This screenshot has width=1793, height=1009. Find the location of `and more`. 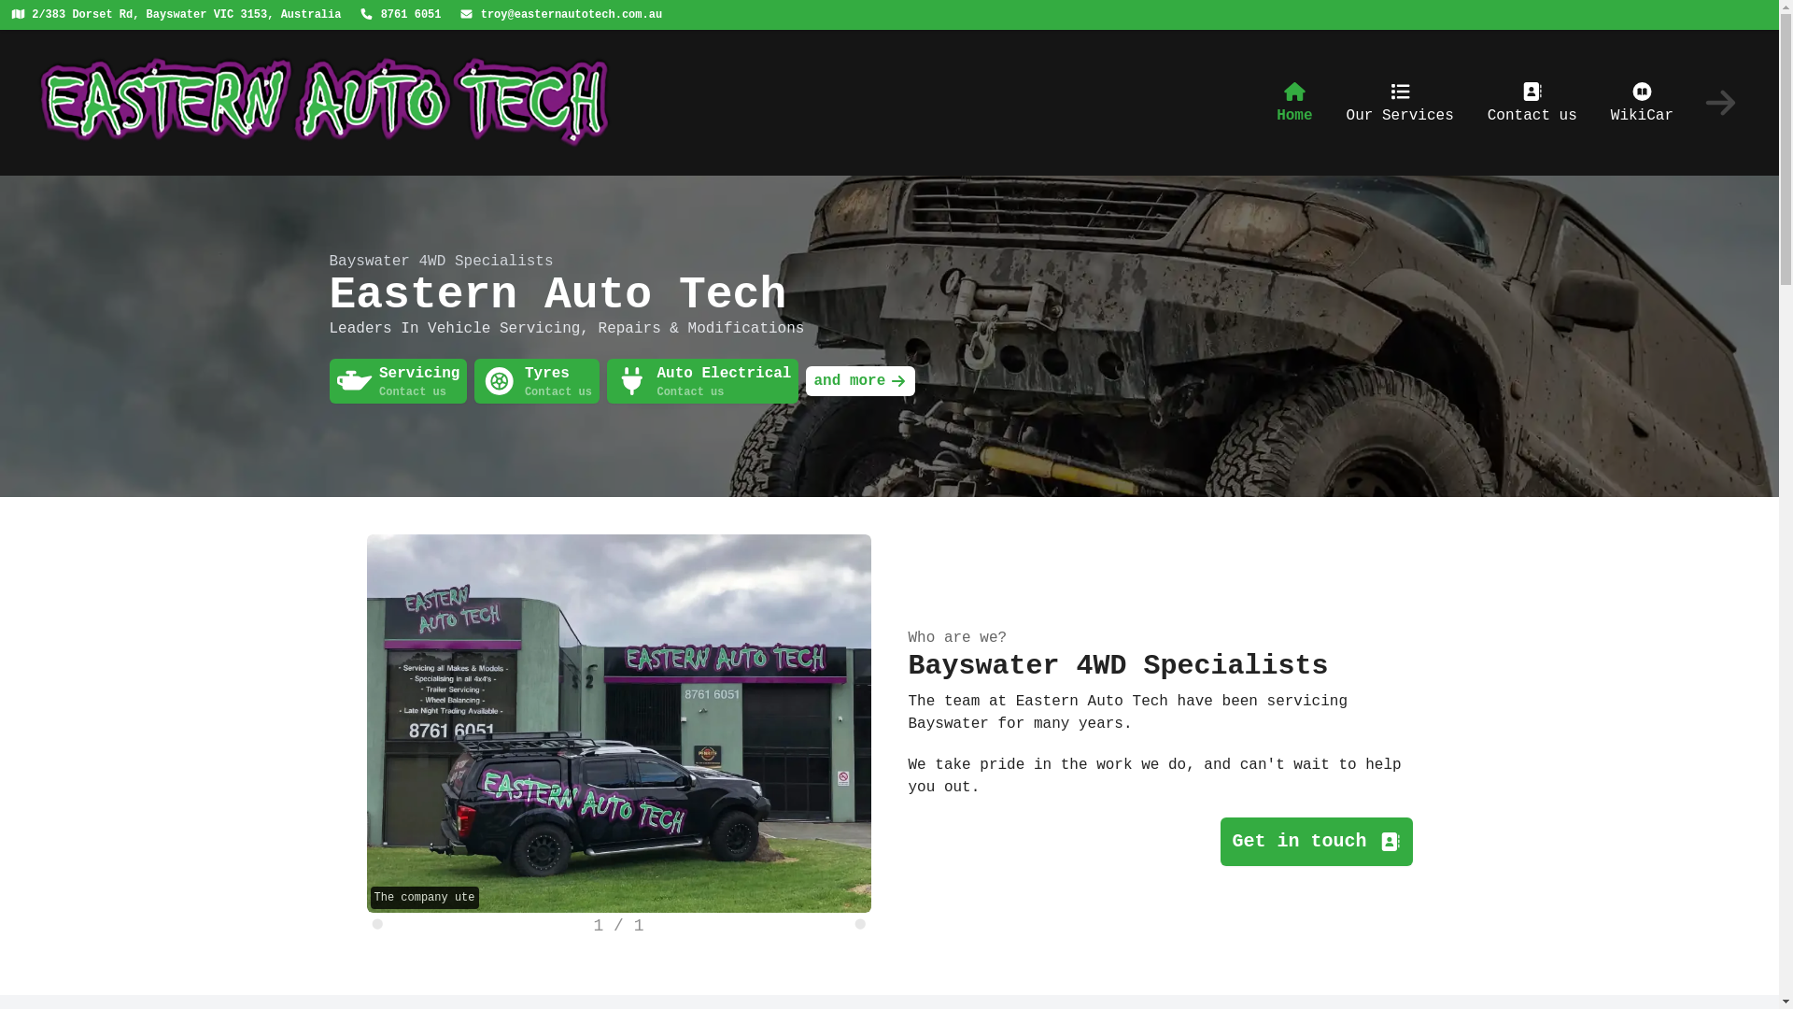

and more is located at coordinates (860, 381).